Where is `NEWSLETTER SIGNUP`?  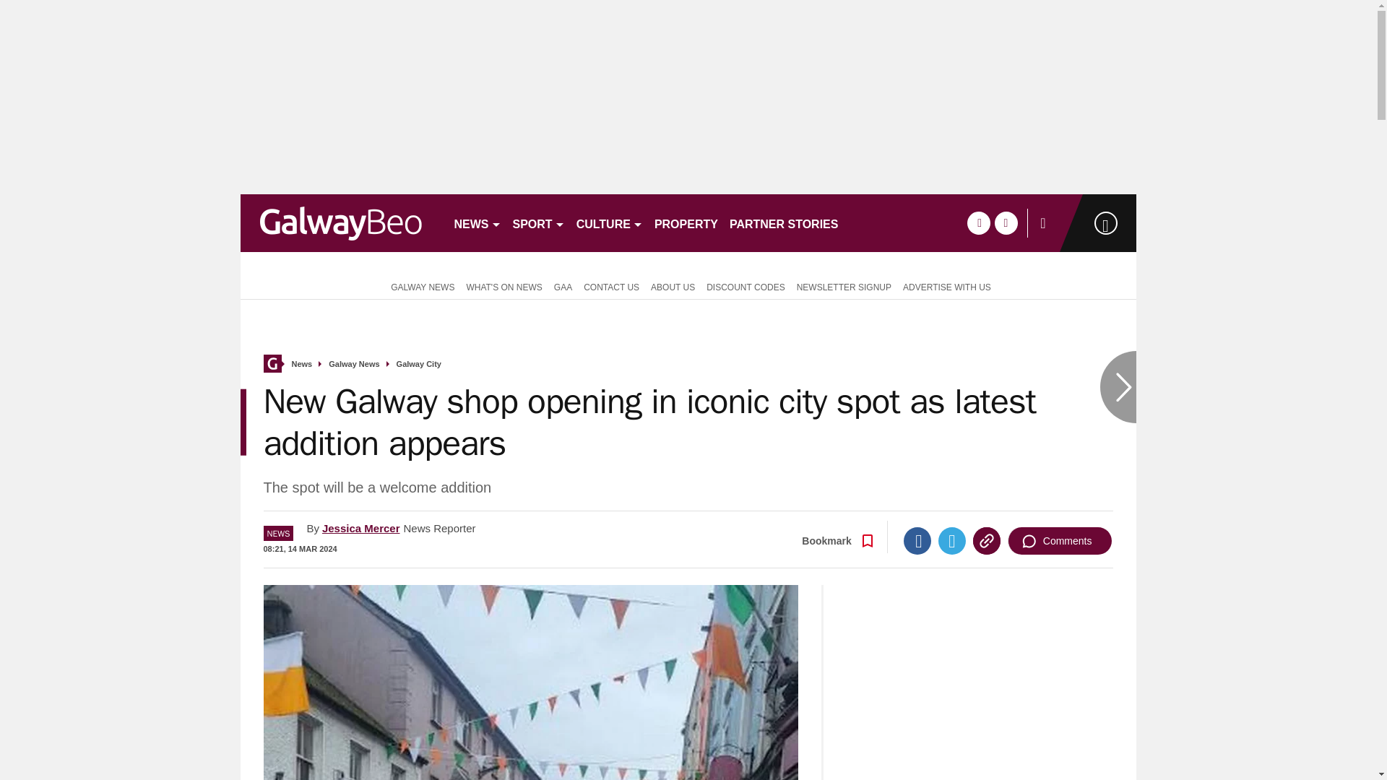
NEWSLETTER SIGNUP is located at coordinates (844, 286).